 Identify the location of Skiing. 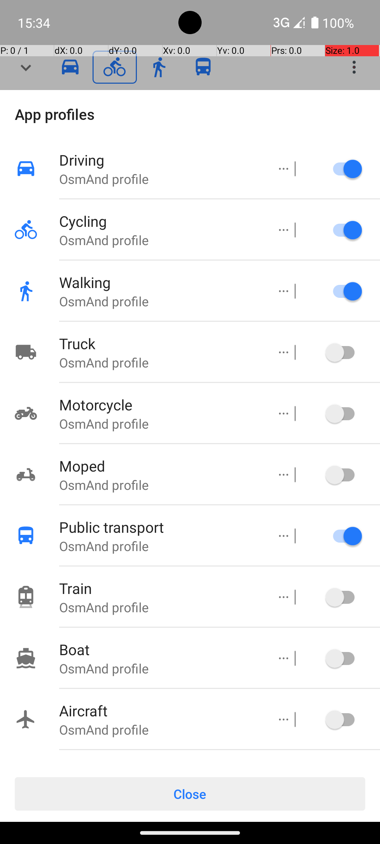
(159, 764).